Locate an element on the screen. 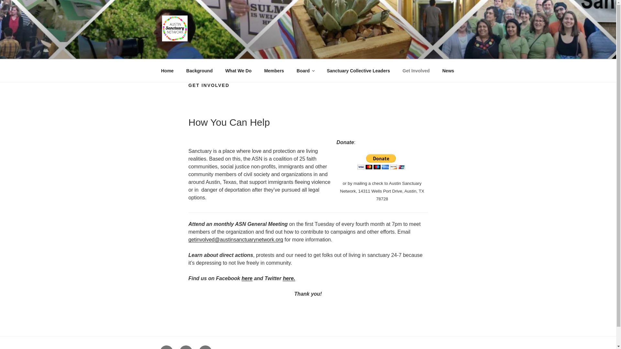  AUSTIN SANCTUARY NETWORK is located at coordinates (264, 51).